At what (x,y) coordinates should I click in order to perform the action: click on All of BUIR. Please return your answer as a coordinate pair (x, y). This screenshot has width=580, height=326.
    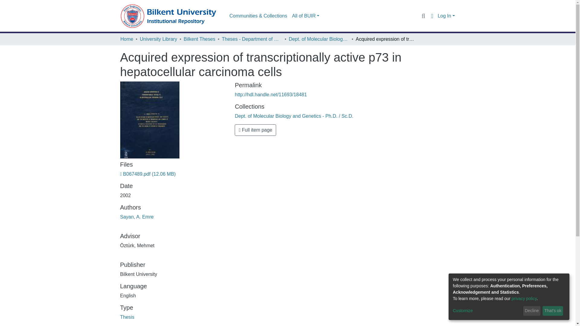
    Looking at the image, I should click on (306, 16).